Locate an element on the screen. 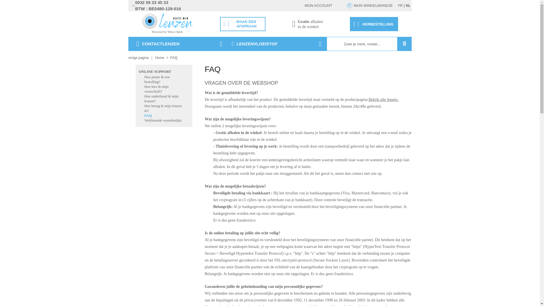 This screenshot has height=306, width=544. CONTACTLENZEN is located at coordinates (178, 44).